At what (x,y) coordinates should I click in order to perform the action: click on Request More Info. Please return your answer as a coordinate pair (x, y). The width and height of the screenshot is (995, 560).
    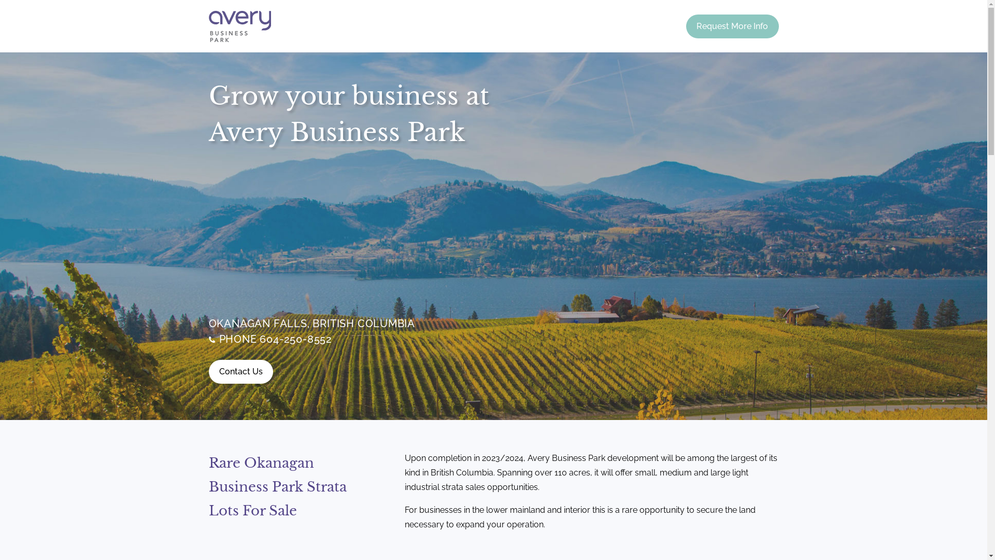
    Looking at the image, I should click on (733, 26).